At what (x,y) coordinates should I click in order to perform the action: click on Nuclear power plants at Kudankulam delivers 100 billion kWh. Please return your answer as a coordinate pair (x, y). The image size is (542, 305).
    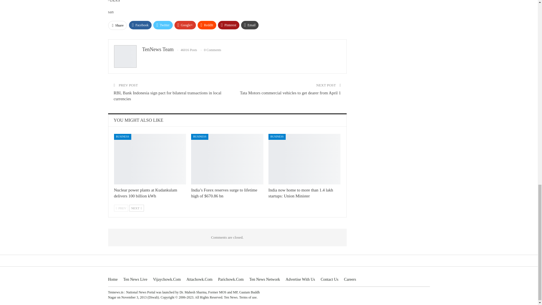
    Looking at the image, I should click on (150, 159).